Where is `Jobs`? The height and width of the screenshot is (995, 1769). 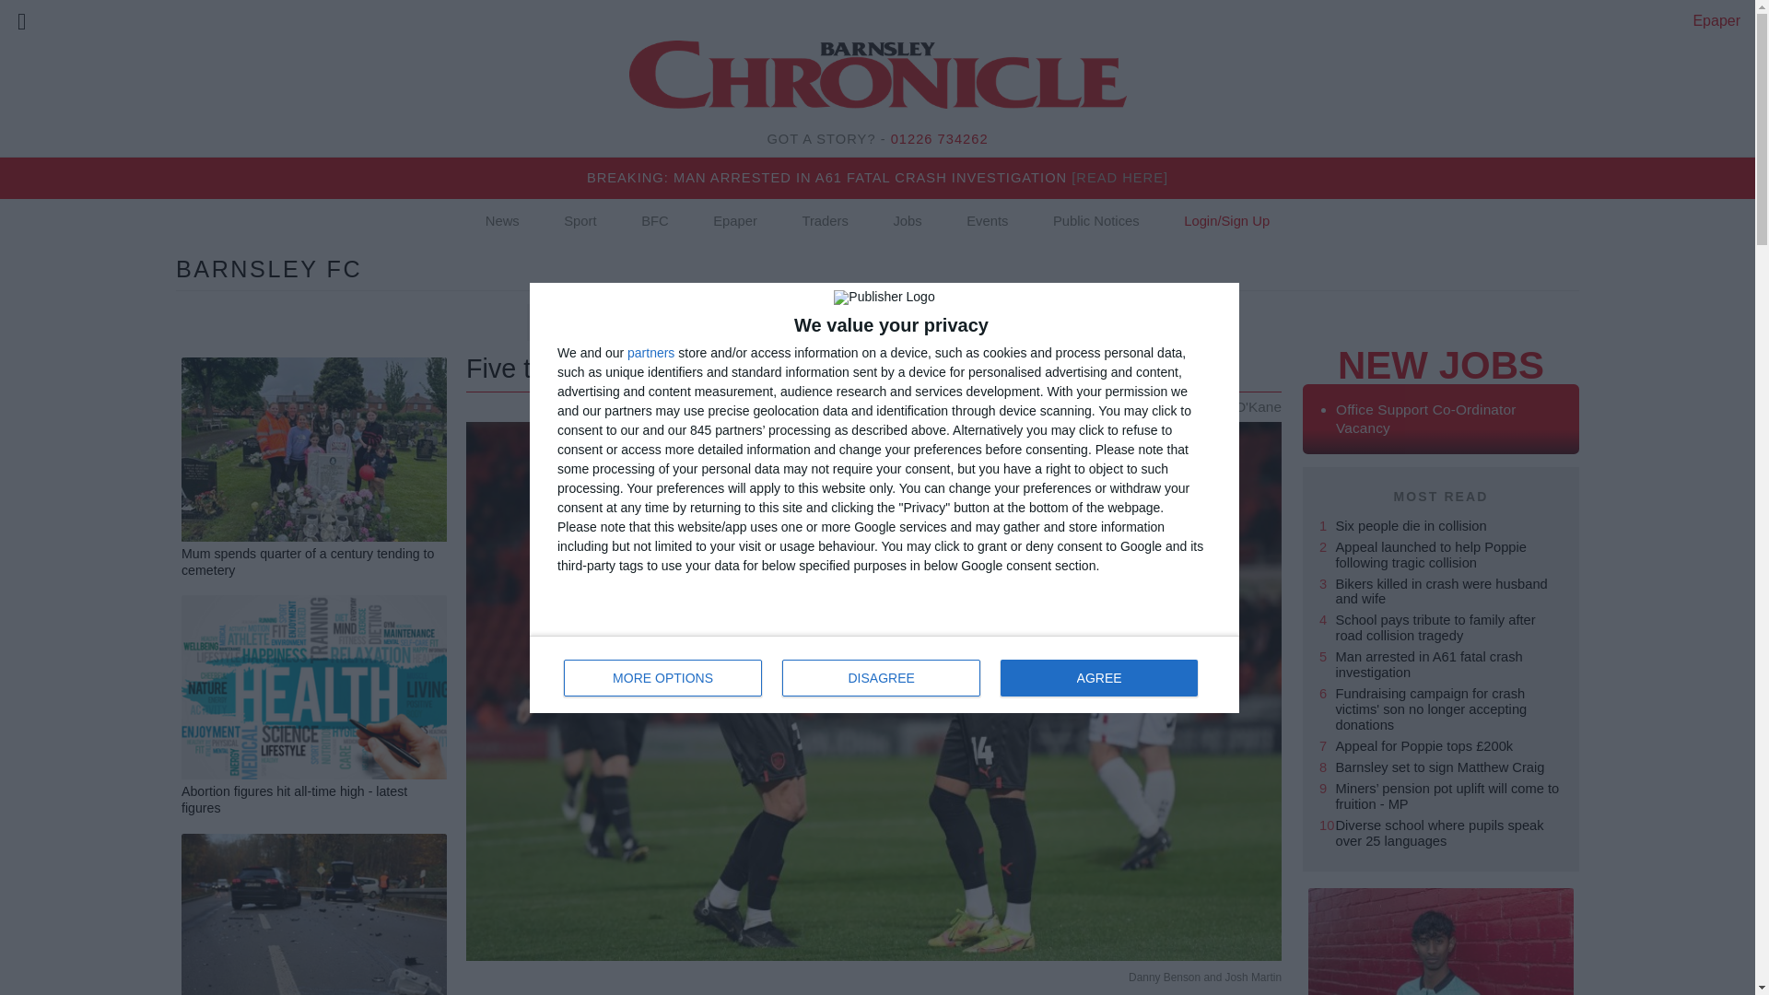 Jobs is located at coordinates (269, 268).